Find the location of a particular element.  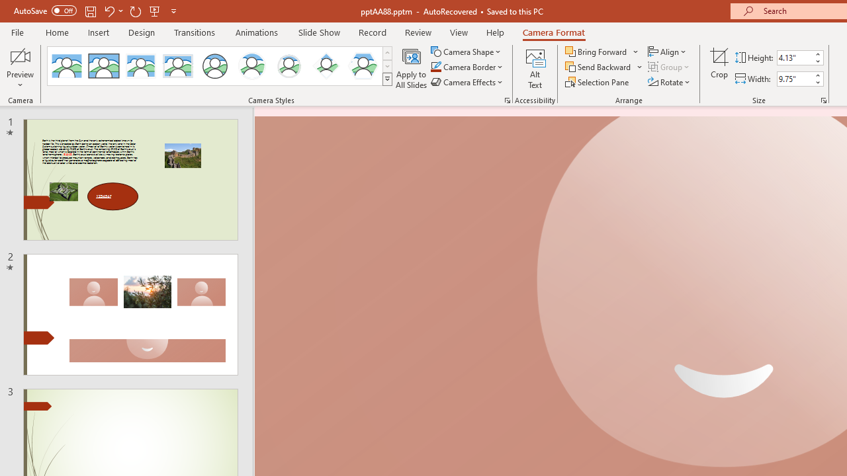

Enable Camera Preview is located at coordinates (20, 56).